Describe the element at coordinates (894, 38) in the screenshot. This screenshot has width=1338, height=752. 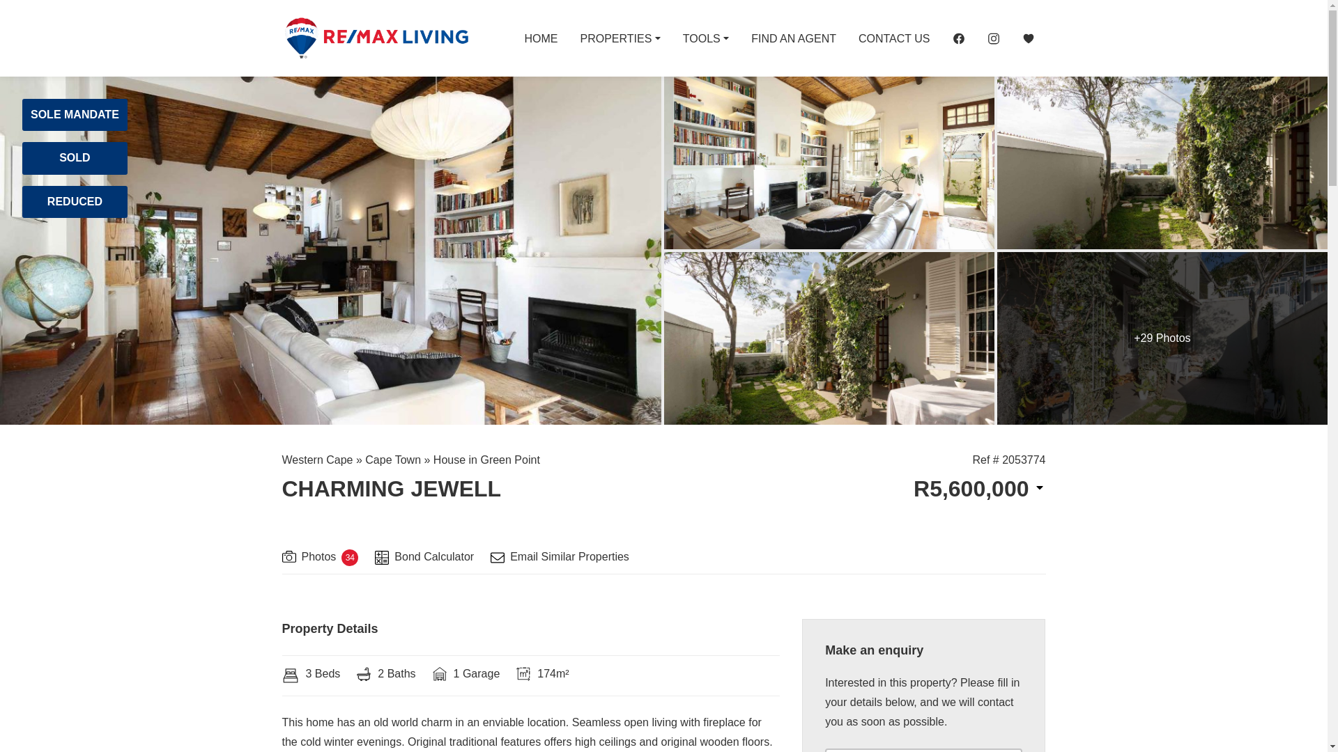
I see `CONTACT US` at that location.